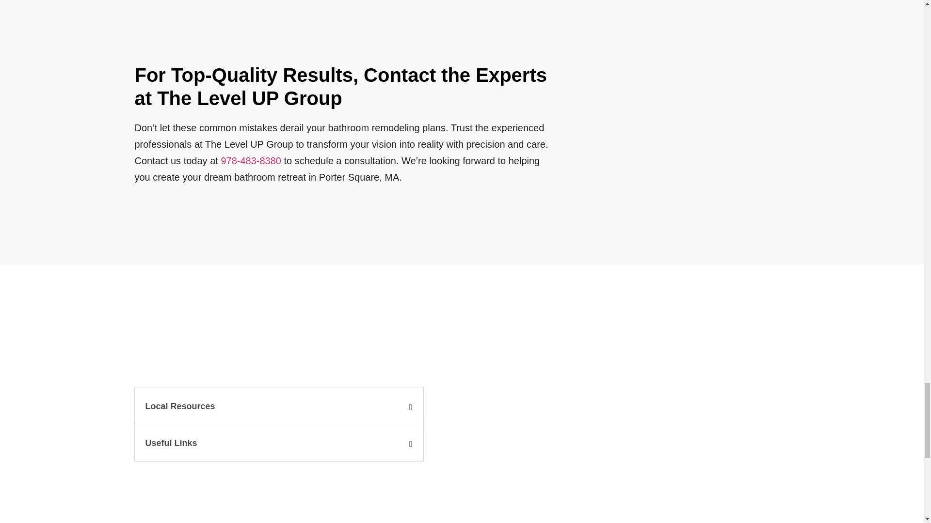 This screenshot has width=931, height=523. I want to click on 978-483-8380, so click(251, 161).